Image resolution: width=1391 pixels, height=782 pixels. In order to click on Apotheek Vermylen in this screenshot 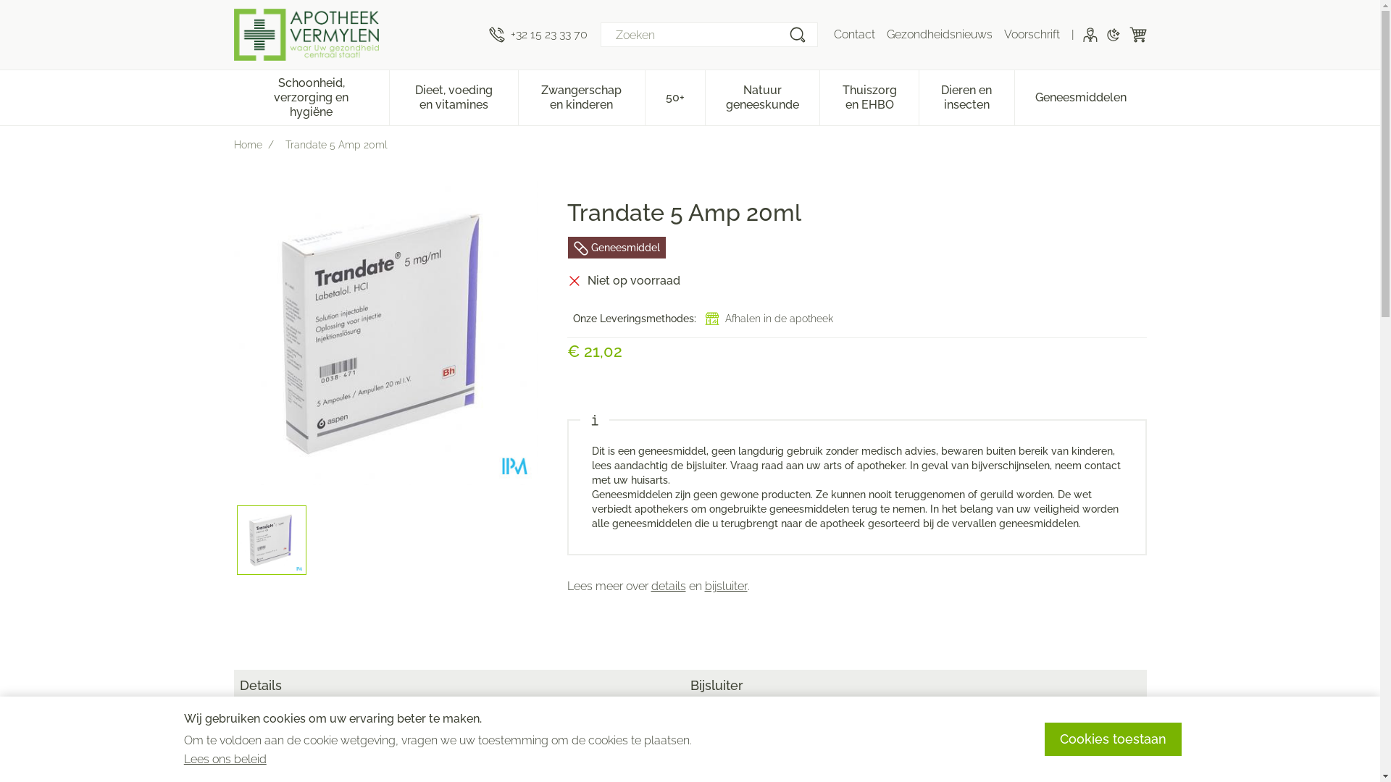, I will do `click(355, 35)`.